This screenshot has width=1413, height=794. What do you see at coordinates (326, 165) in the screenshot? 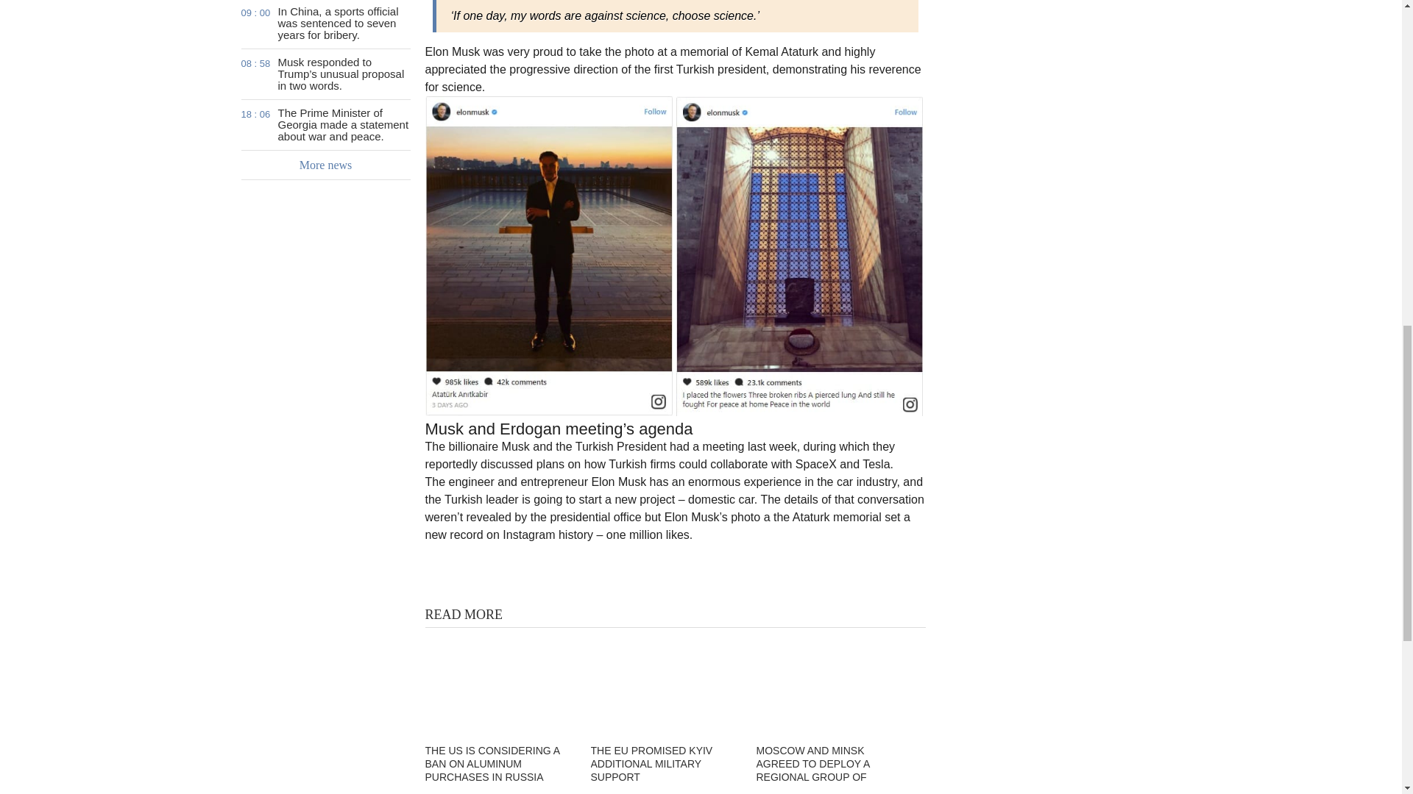
I see `More news` at bounding box center [326, 165].